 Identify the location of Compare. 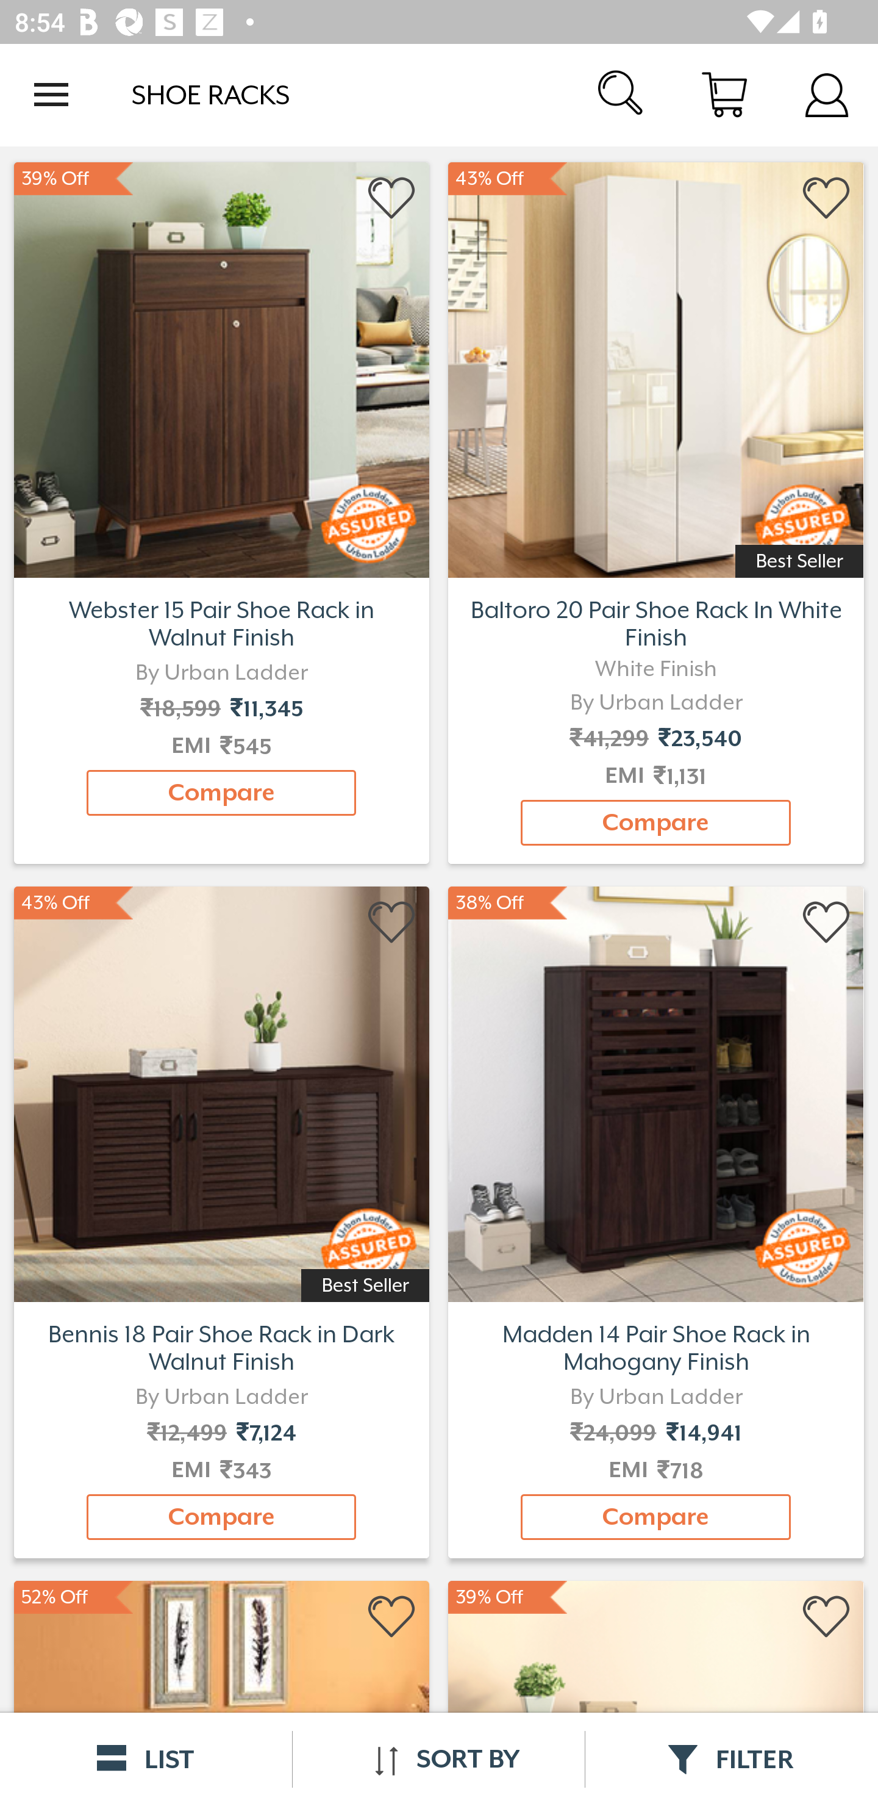
(221, 792).